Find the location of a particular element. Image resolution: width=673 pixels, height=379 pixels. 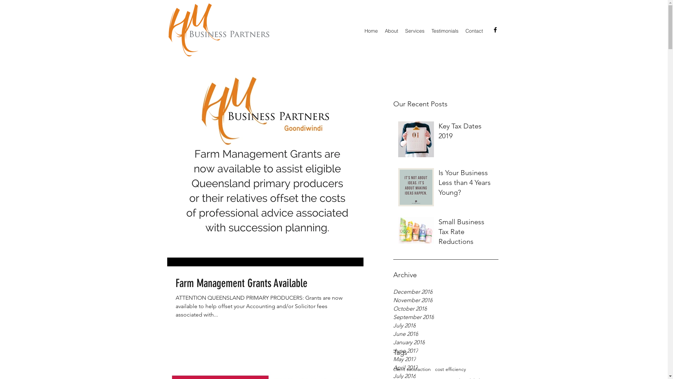

April 2017 is located at coordinates (446, 368).